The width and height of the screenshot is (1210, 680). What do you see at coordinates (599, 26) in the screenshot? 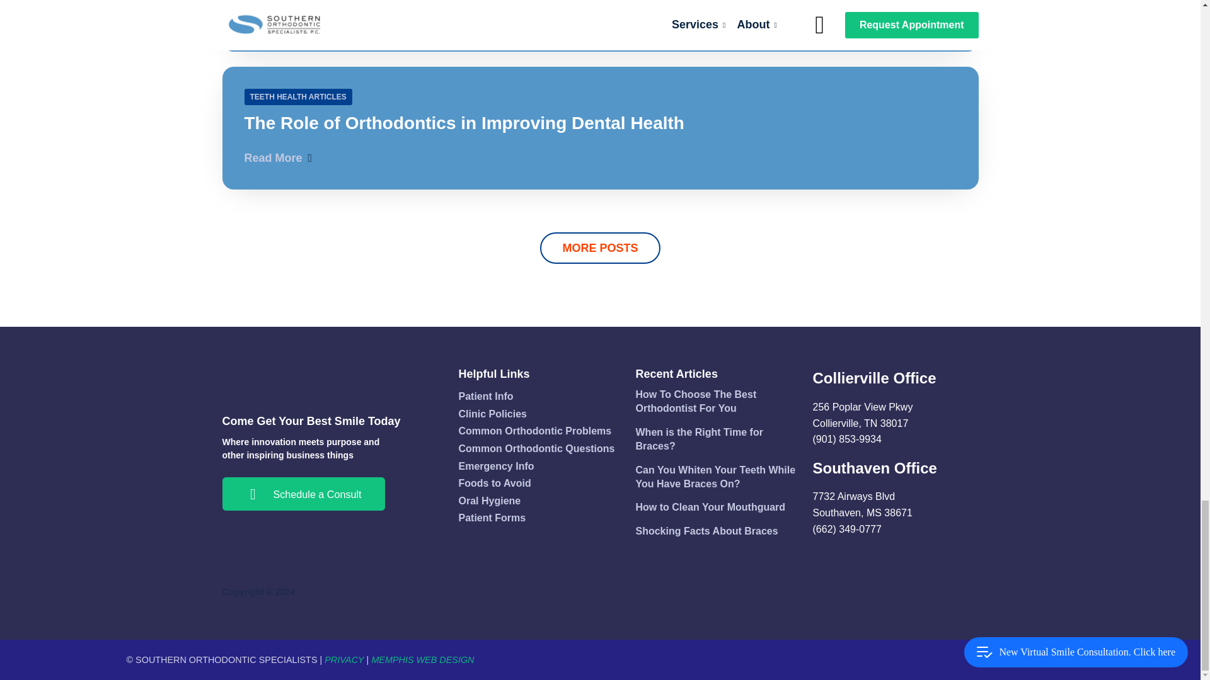
I see `Patient Info` at bounding box center [599, 26].